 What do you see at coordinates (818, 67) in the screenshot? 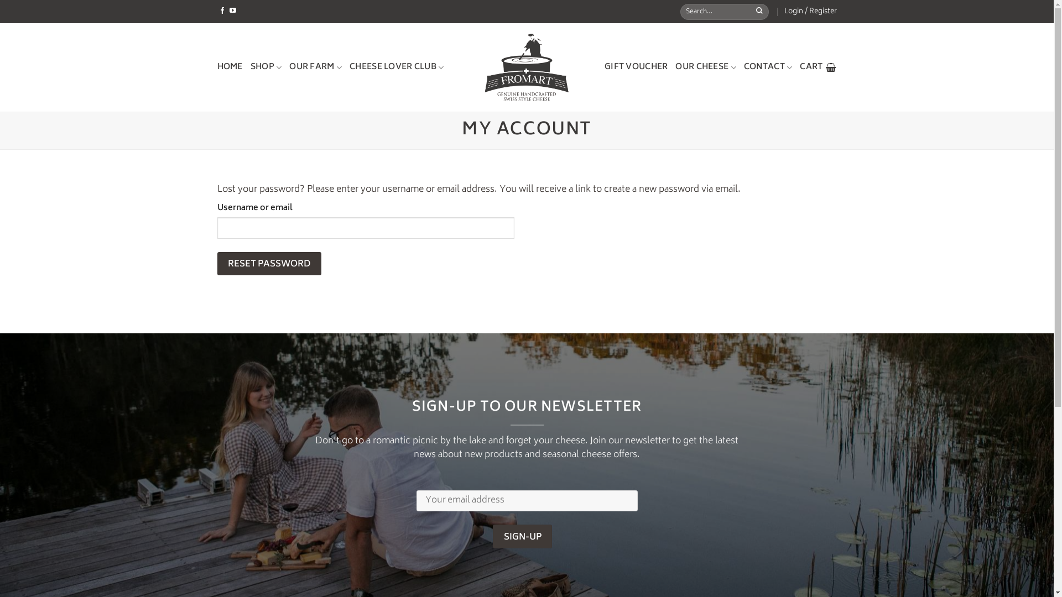
I see `CART` at bounding box center [818, 67].